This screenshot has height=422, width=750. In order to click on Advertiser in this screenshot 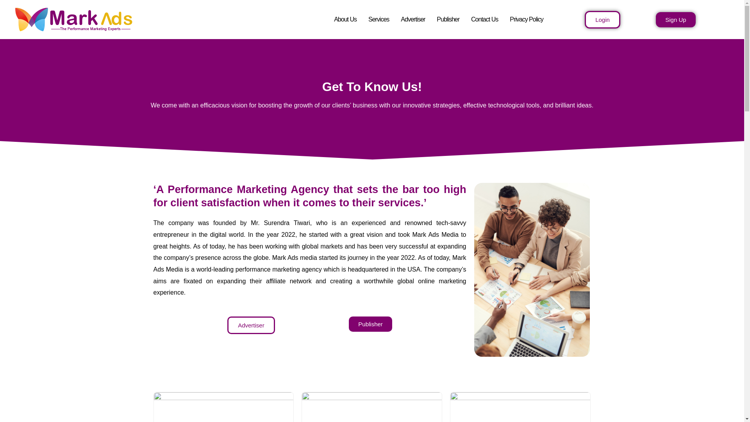, I will do `click(251, 325)`.